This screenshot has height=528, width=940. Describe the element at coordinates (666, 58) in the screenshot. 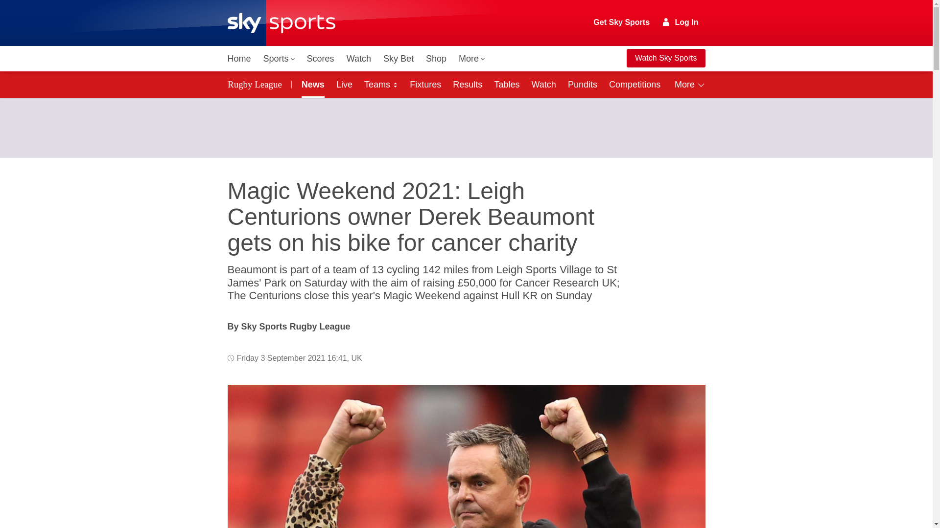

I see `Watch Sky Sports` at that location.